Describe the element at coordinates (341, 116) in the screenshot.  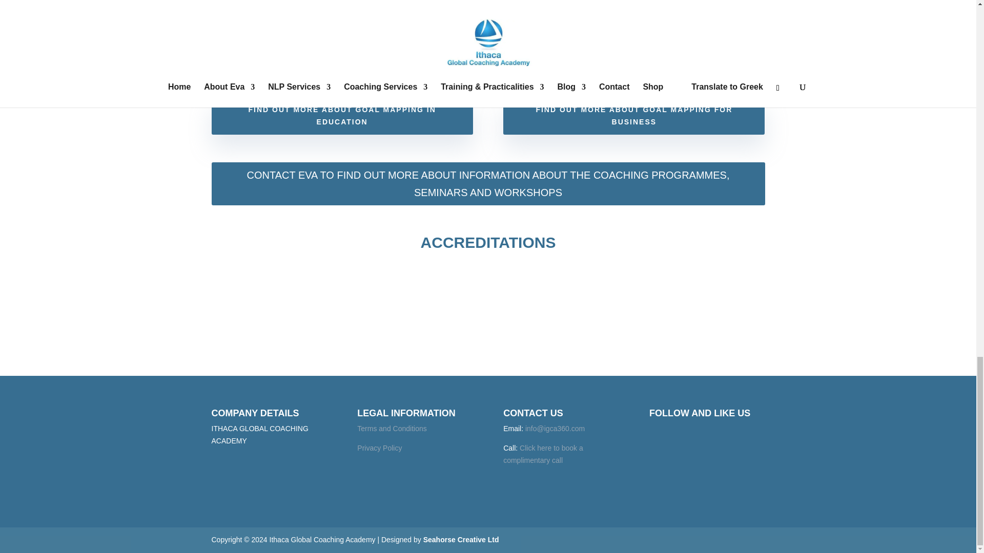
I see `FIND OUT MORE ABOUT GOAL MAPPING IN EDUCATION` at that location.